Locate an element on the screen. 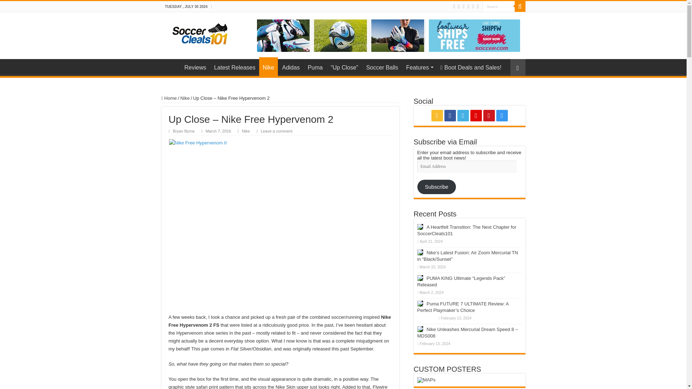  Reviews is located at coordinates (195, 67).